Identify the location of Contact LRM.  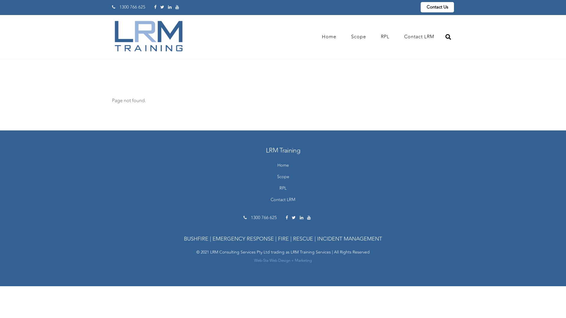
(283, 200).